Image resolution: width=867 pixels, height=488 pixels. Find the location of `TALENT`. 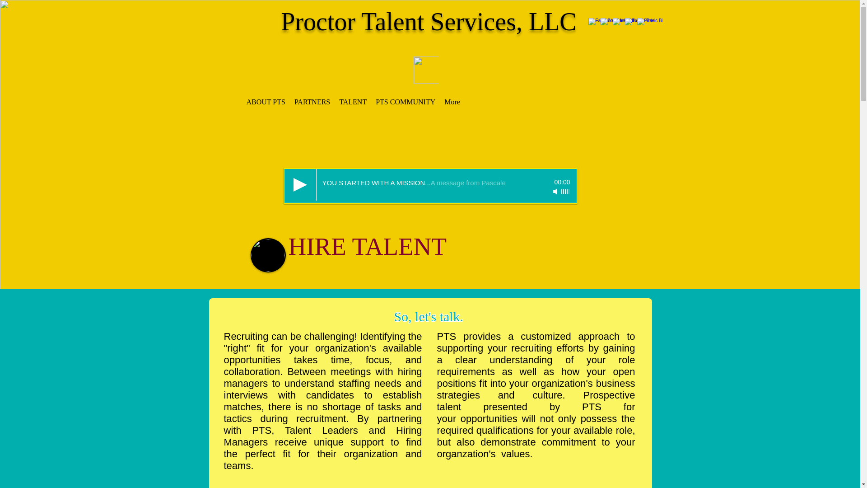

TALENT is located at coordinates (353, 105).